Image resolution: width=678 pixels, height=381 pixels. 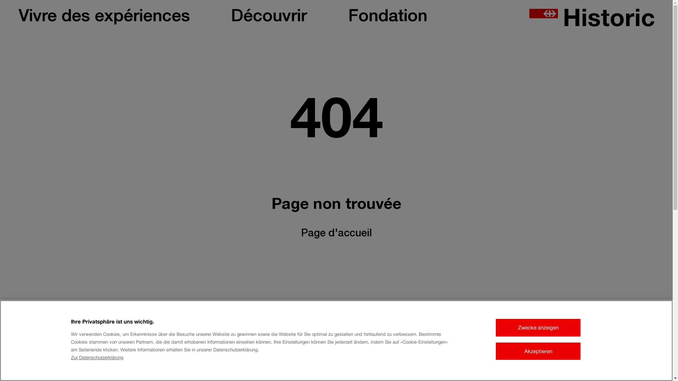 What do you see at coordinates (388, 18) in the screenshot?
I see `Fondation` at bounding box center [388, 18].